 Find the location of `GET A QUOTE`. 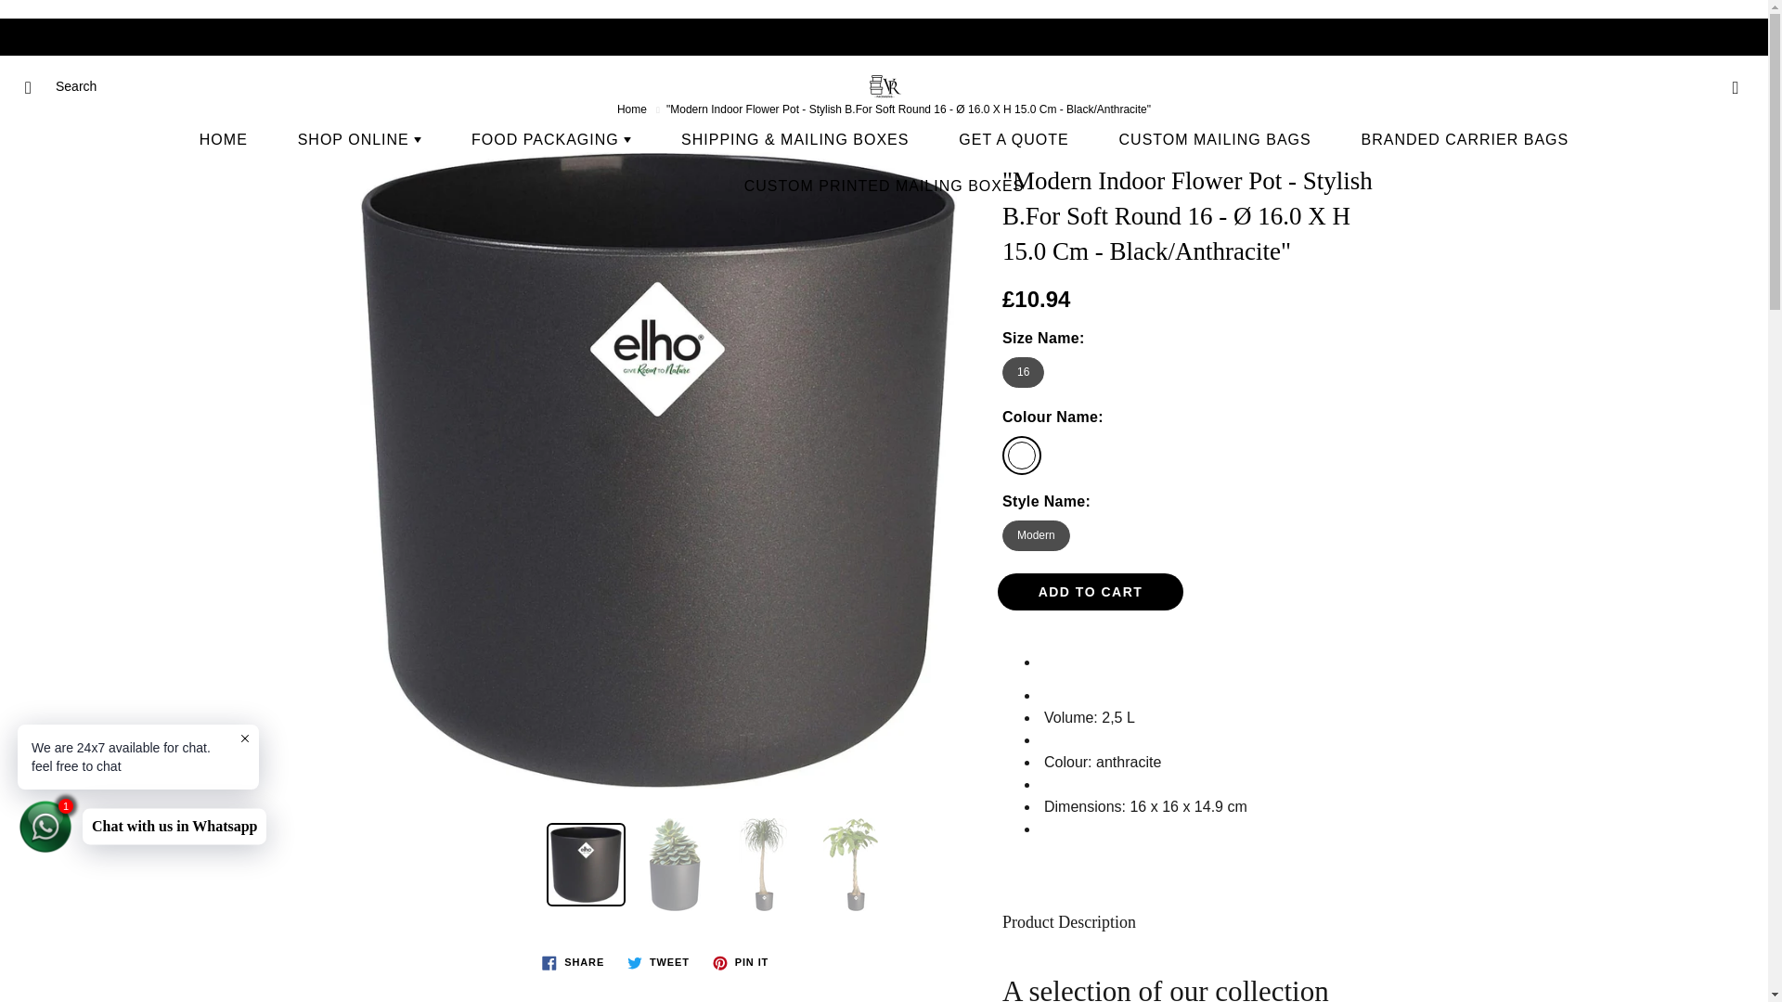

GET A QUOTE is located at coordinates (1014, 140).